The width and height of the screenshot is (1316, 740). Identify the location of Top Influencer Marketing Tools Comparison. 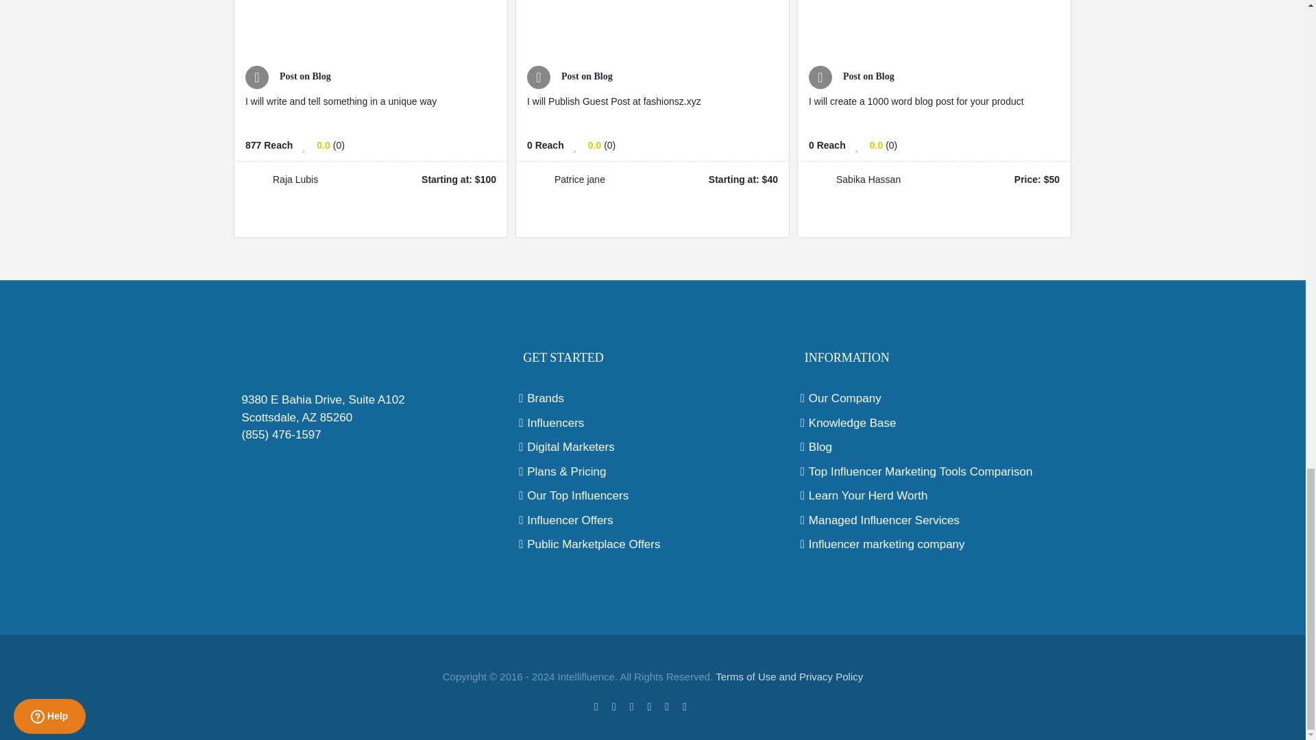
(935, 472).